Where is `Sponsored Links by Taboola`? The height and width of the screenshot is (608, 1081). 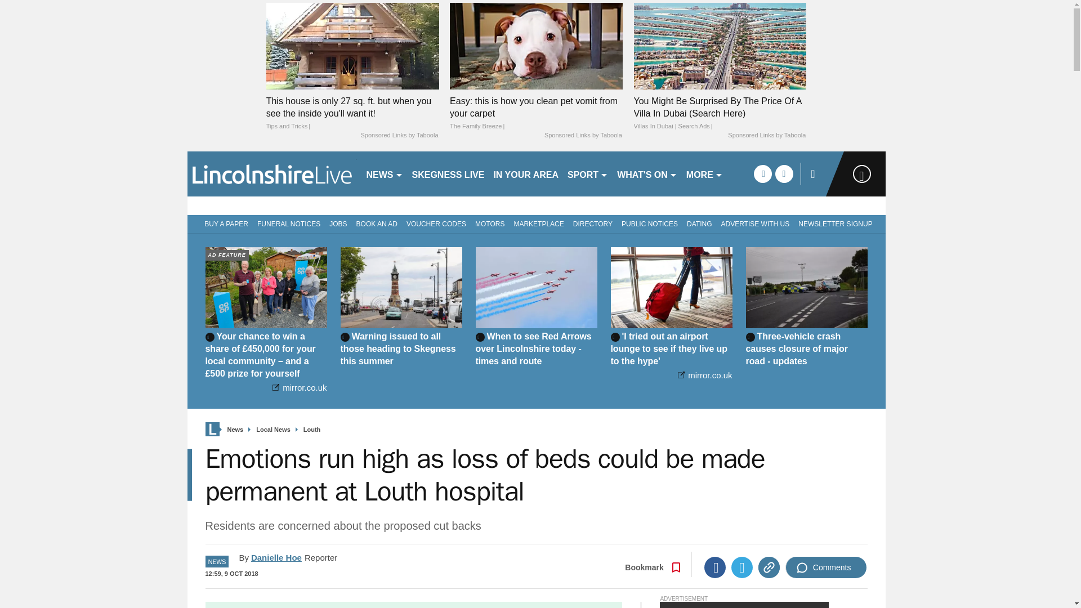 Sponsored Links by Taboola is located at coordinates (399, 136).